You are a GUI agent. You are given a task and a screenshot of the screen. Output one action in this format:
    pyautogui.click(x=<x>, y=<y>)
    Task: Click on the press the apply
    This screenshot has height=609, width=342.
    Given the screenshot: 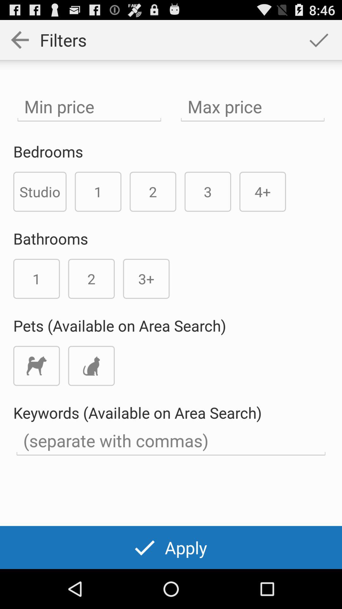 What is the action you would take?
    pyautogui.click(x=171, y=547)
    